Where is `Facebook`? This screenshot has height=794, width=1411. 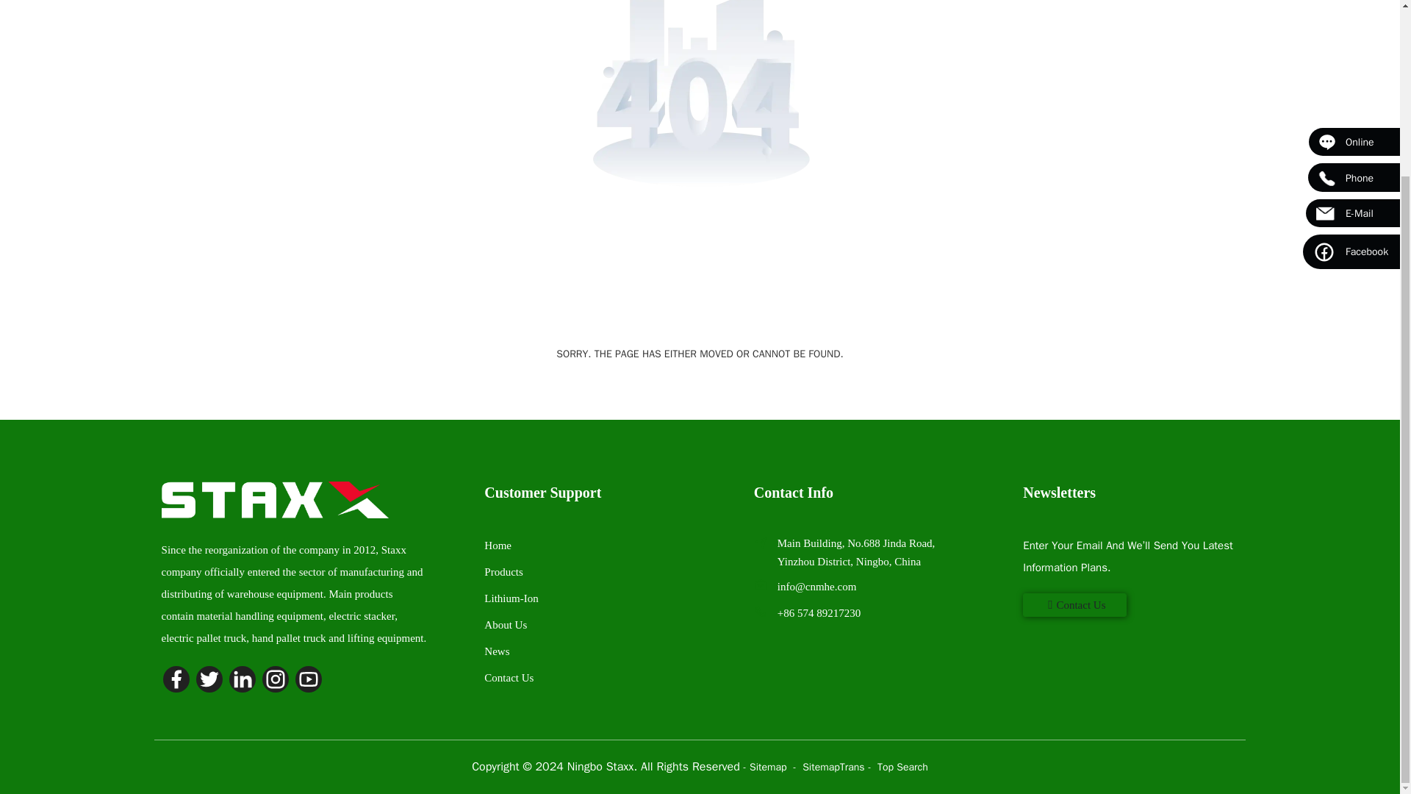 Facebook is located at coordinates (1351, 34).